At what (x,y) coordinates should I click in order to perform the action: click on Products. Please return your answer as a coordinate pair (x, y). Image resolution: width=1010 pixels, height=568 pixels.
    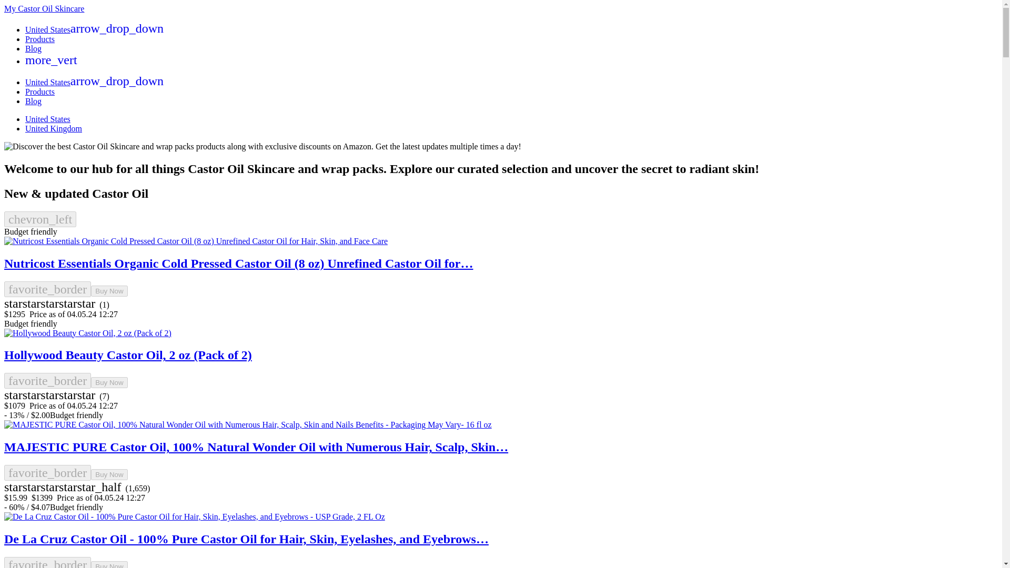
    Looking at the image, I should click on (40, 92).